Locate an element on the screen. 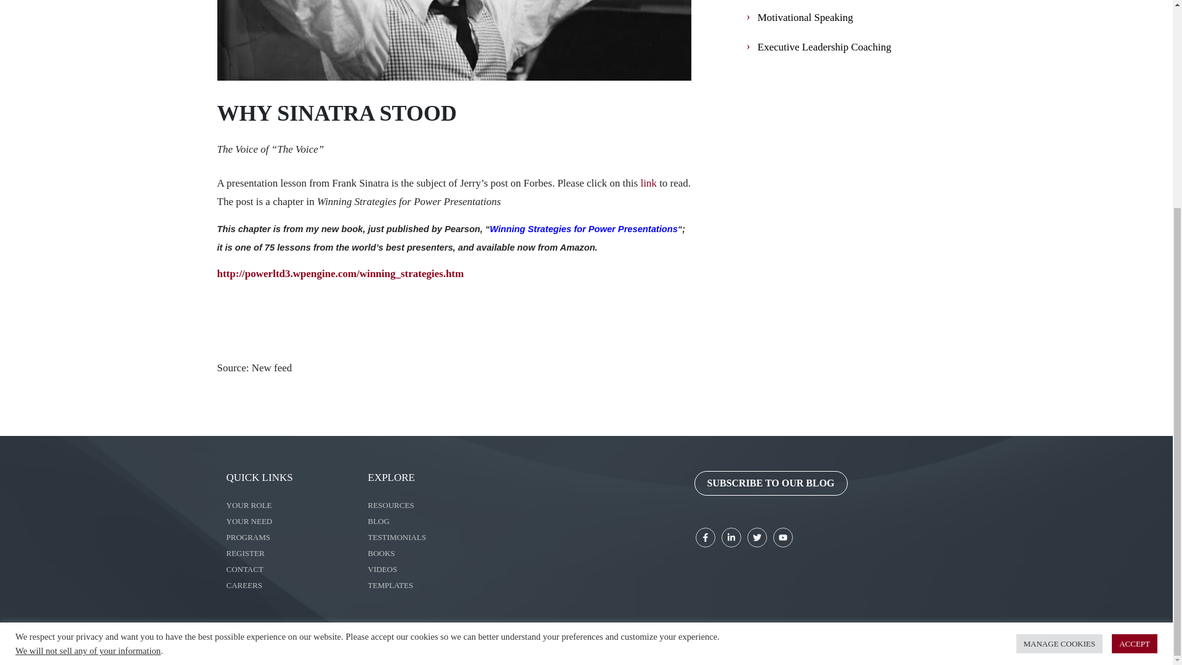  link is located at coordinates (648, 183).